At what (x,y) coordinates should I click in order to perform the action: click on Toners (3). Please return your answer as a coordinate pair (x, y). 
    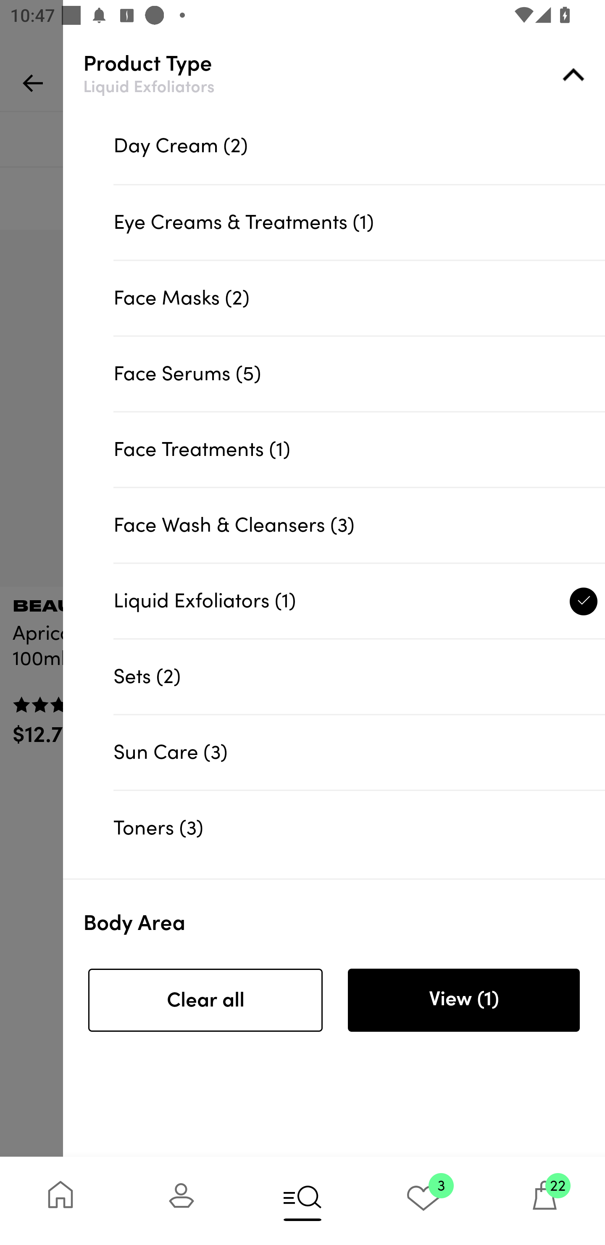
    Looking at the image, I should click on (359, 827).